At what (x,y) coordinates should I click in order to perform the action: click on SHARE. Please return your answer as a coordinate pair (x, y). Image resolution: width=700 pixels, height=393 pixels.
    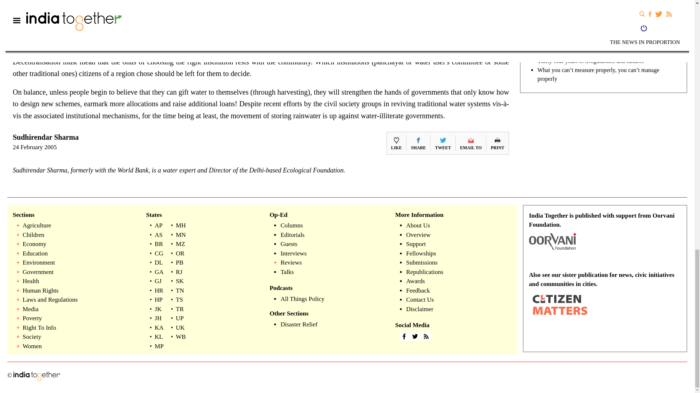
    Looking at the image, I should click on (418, 143).